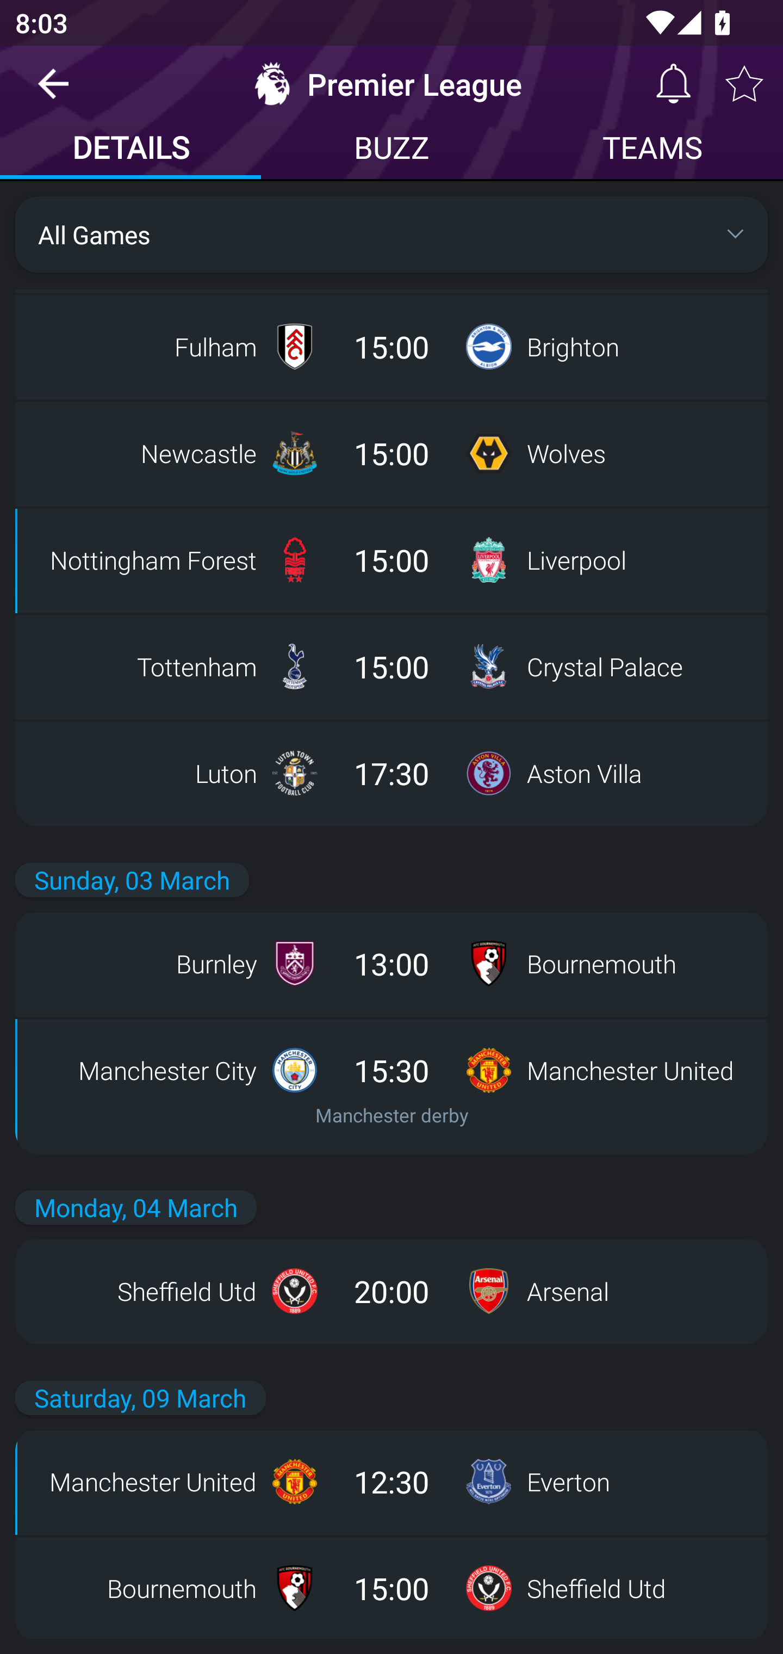 The height and width of the screenshot is (1654, 783). What do you see at coordinates (391, 453) in the screenshot?
I see `Newcastle 15:00 Wolves` at bounding box center [391, 453].